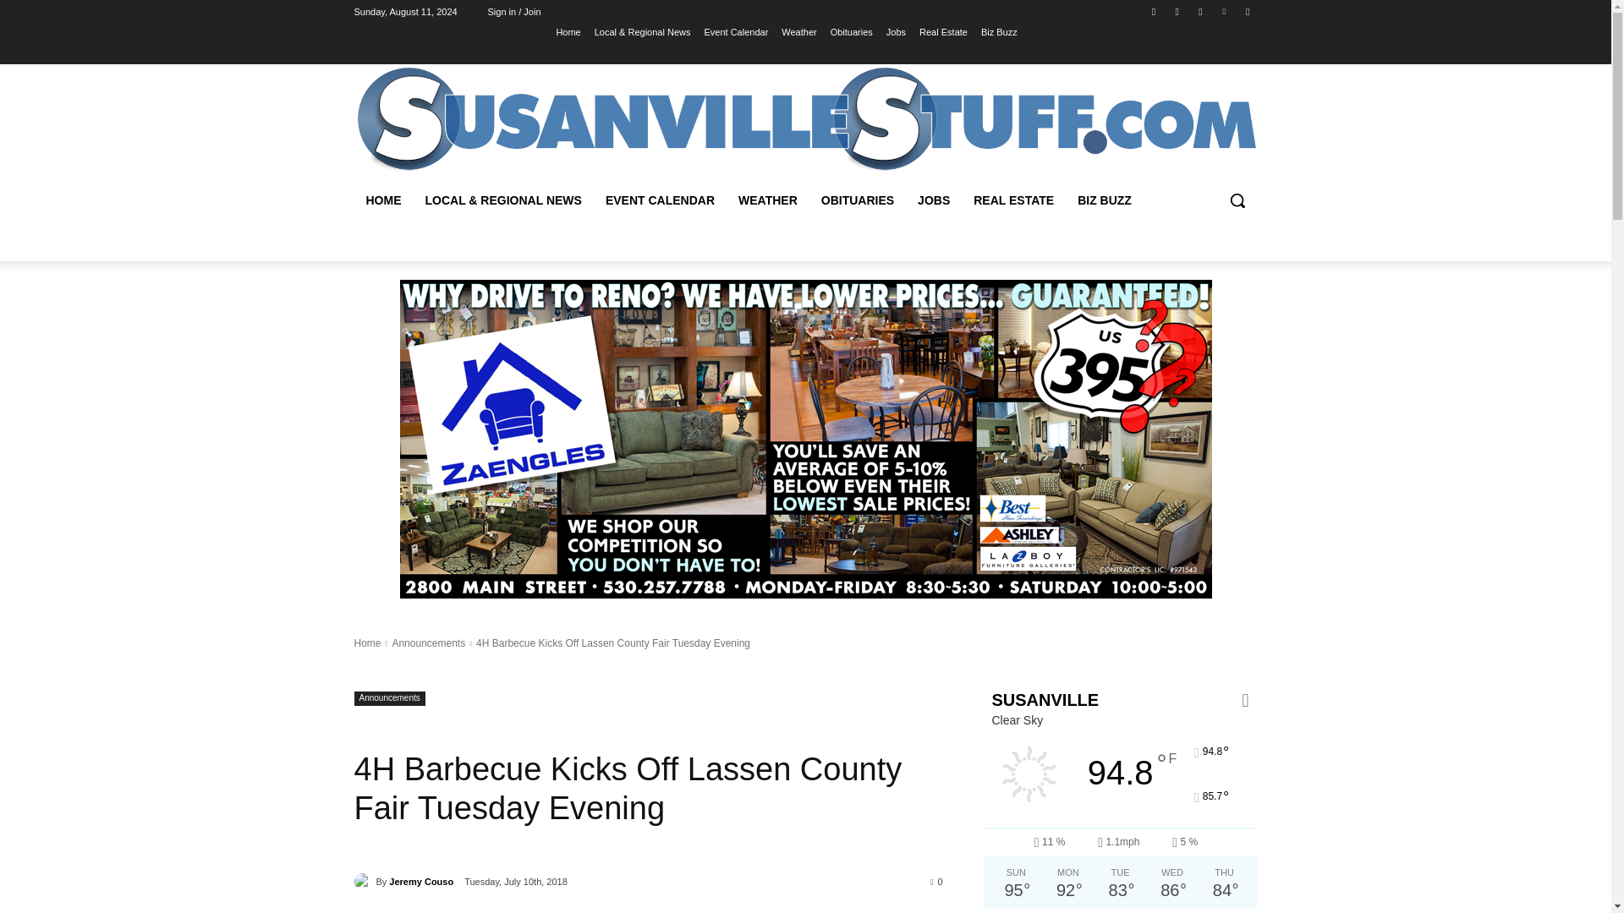  What do you see at coordinates (1104, 200) in the screenshot?
I see `BIZ BUZZ` at bounding box center [1104, 200].